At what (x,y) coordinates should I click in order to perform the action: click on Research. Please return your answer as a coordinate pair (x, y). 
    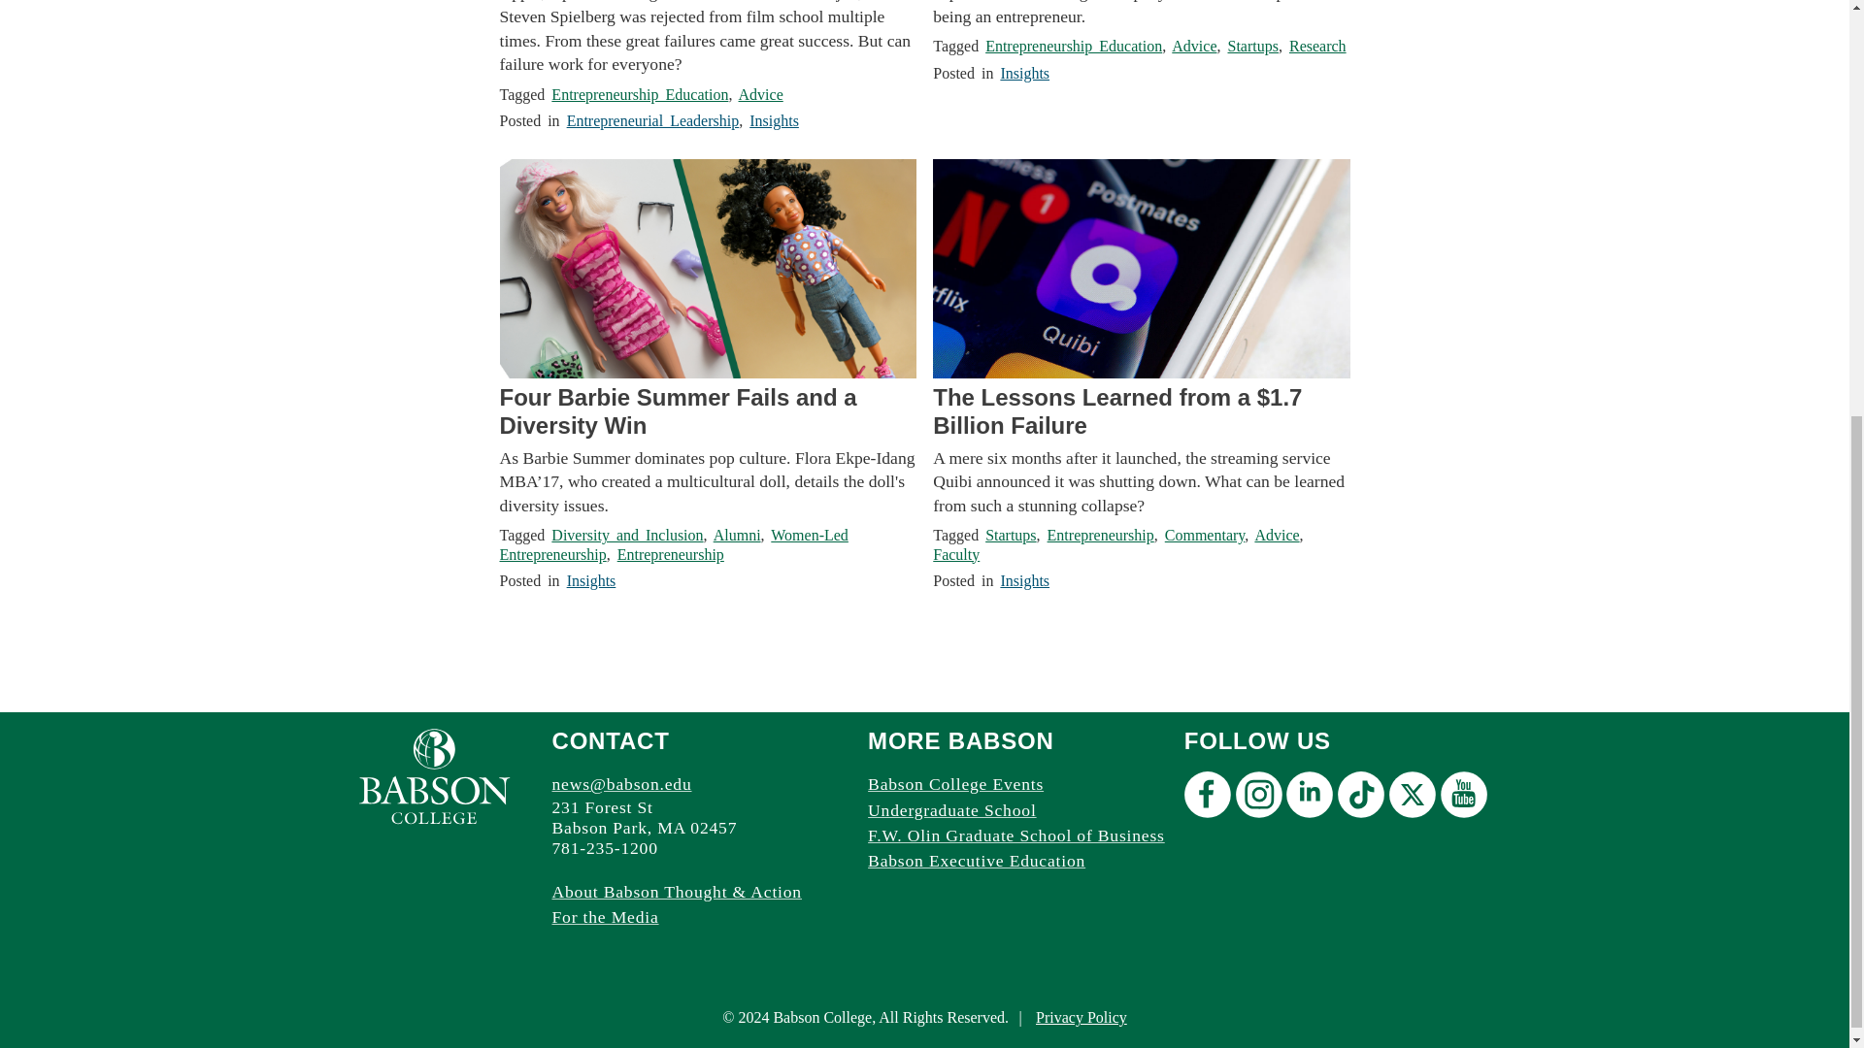
    Looking at the image, I should click on (1317, 46).